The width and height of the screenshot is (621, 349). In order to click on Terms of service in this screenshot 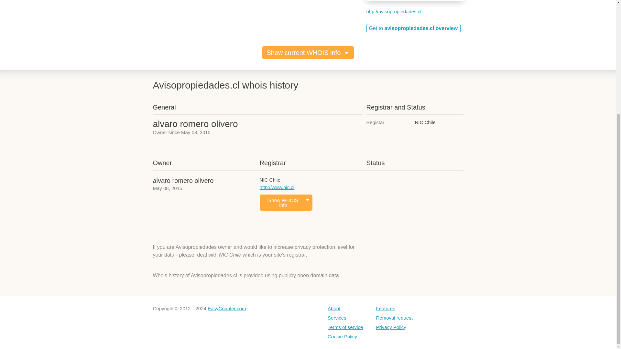, I will do `click(346, 327)`.